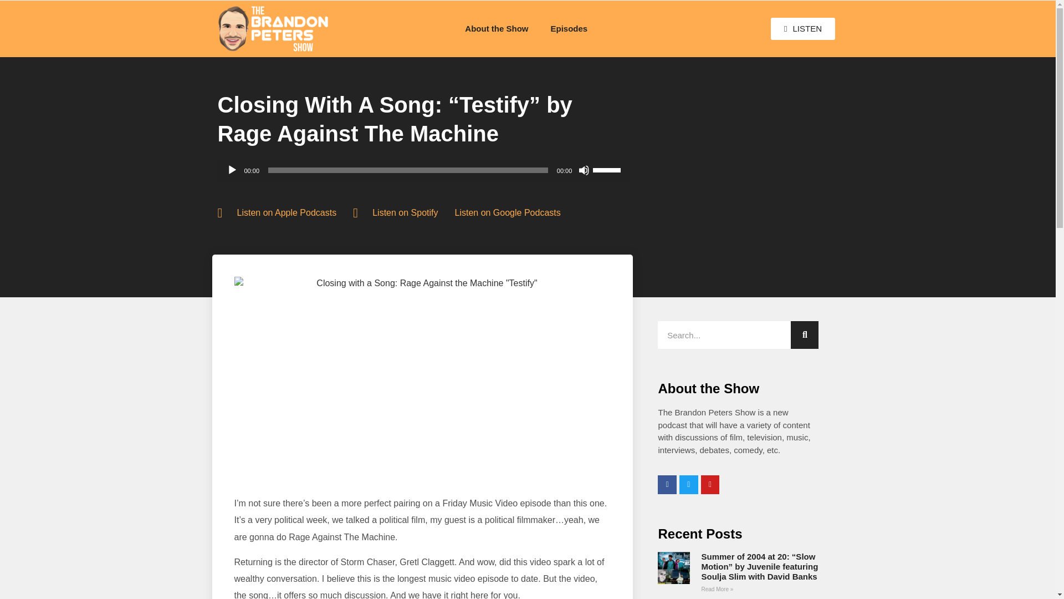 This screenshot has width=1064, height=599. Describe the element at coordinates (276, 213) in the screenshot. I see `Listen on Apple Podcasts` at that location.